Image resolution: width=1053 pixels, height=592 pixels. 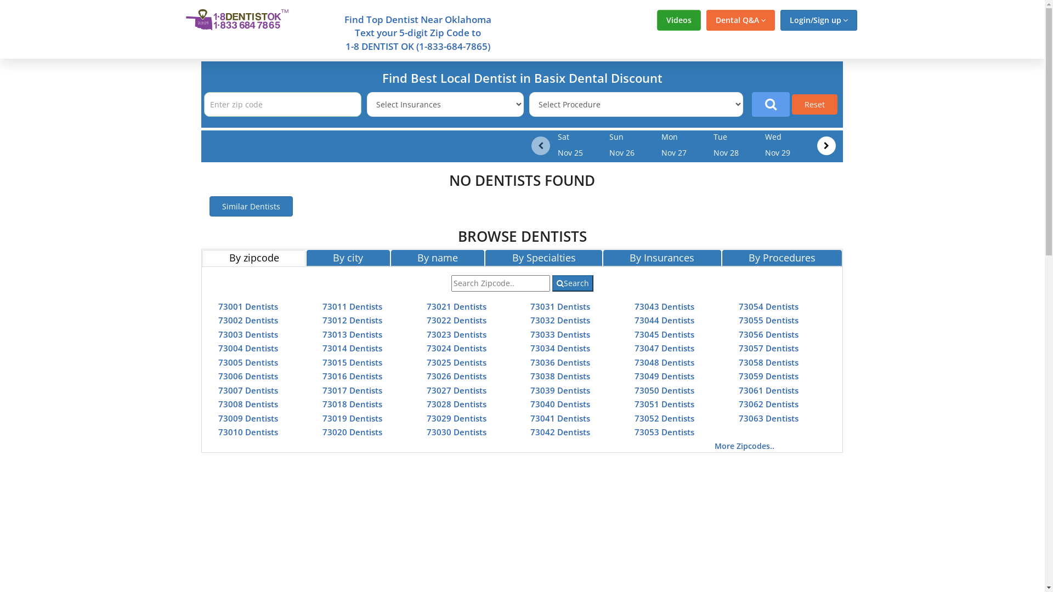 What do you see at coordinates (665, 432) in the screenshot?
I see `73053 Dentists` at bounding box center [665, 432].